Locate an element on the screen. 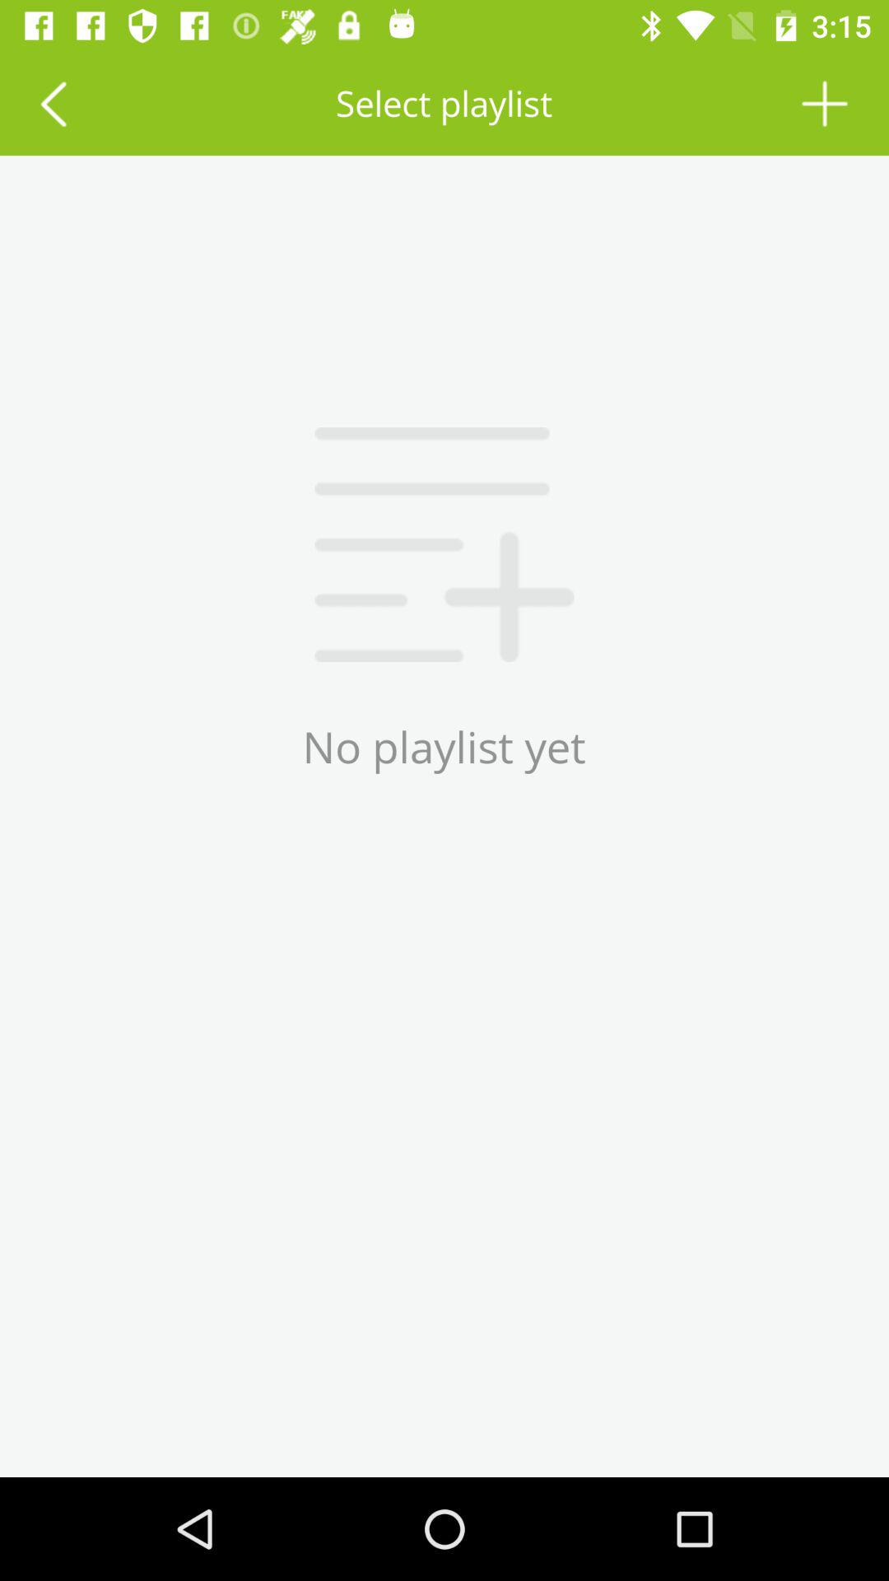  click the icon to the left of the select playlist icon is located at coordinates (53, 104).